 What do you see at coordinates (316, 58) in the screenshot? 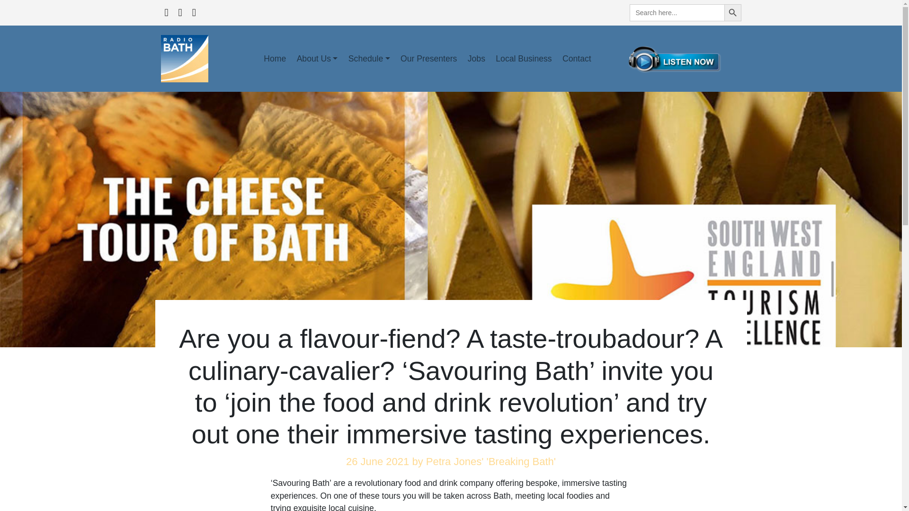
I see `About Us` at bounding box center [316, 58].